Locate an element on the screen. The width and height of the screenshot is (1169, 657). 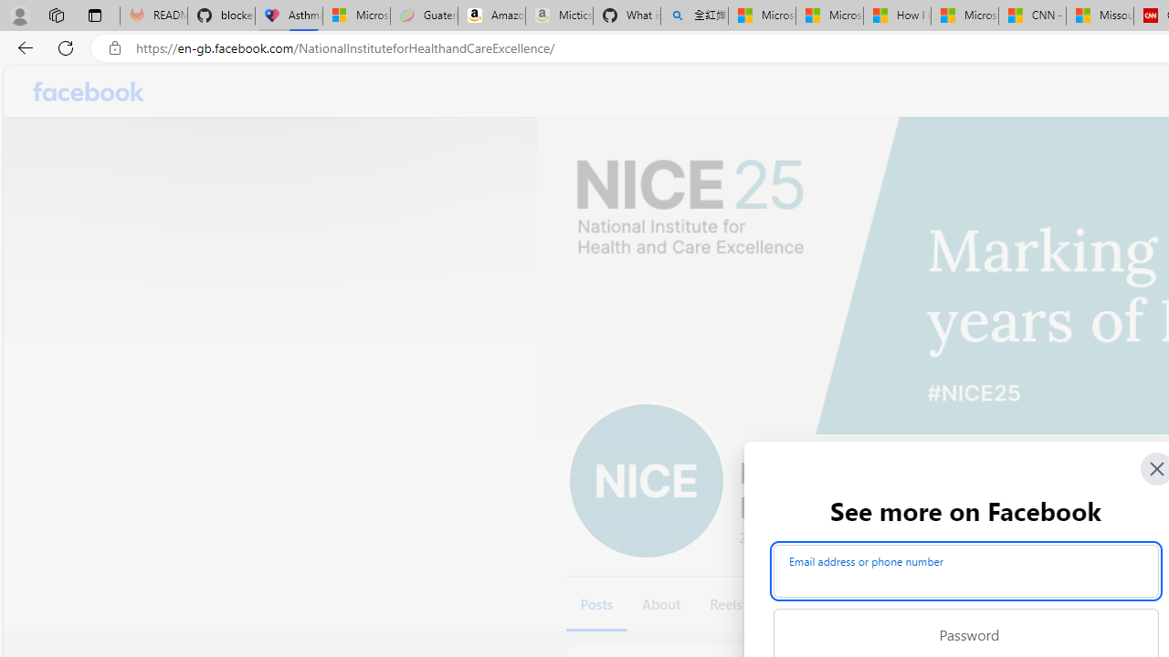
CNN - MSN is located at coordinates (1032, 16).